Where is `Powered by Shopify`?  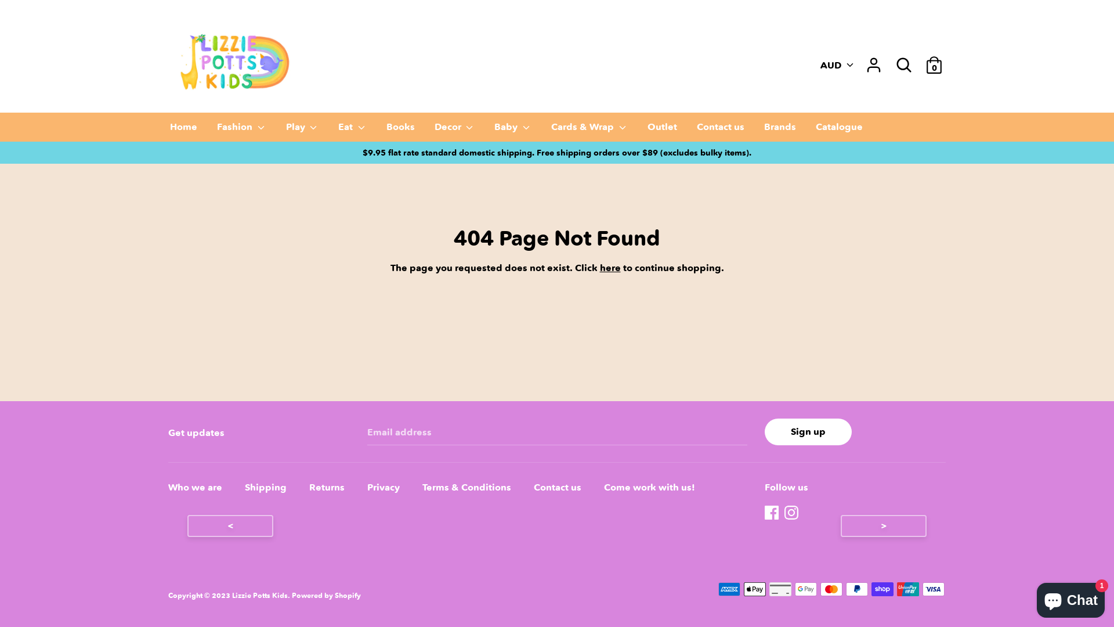 Powered by Shopify is located at coordinates (326, 596).